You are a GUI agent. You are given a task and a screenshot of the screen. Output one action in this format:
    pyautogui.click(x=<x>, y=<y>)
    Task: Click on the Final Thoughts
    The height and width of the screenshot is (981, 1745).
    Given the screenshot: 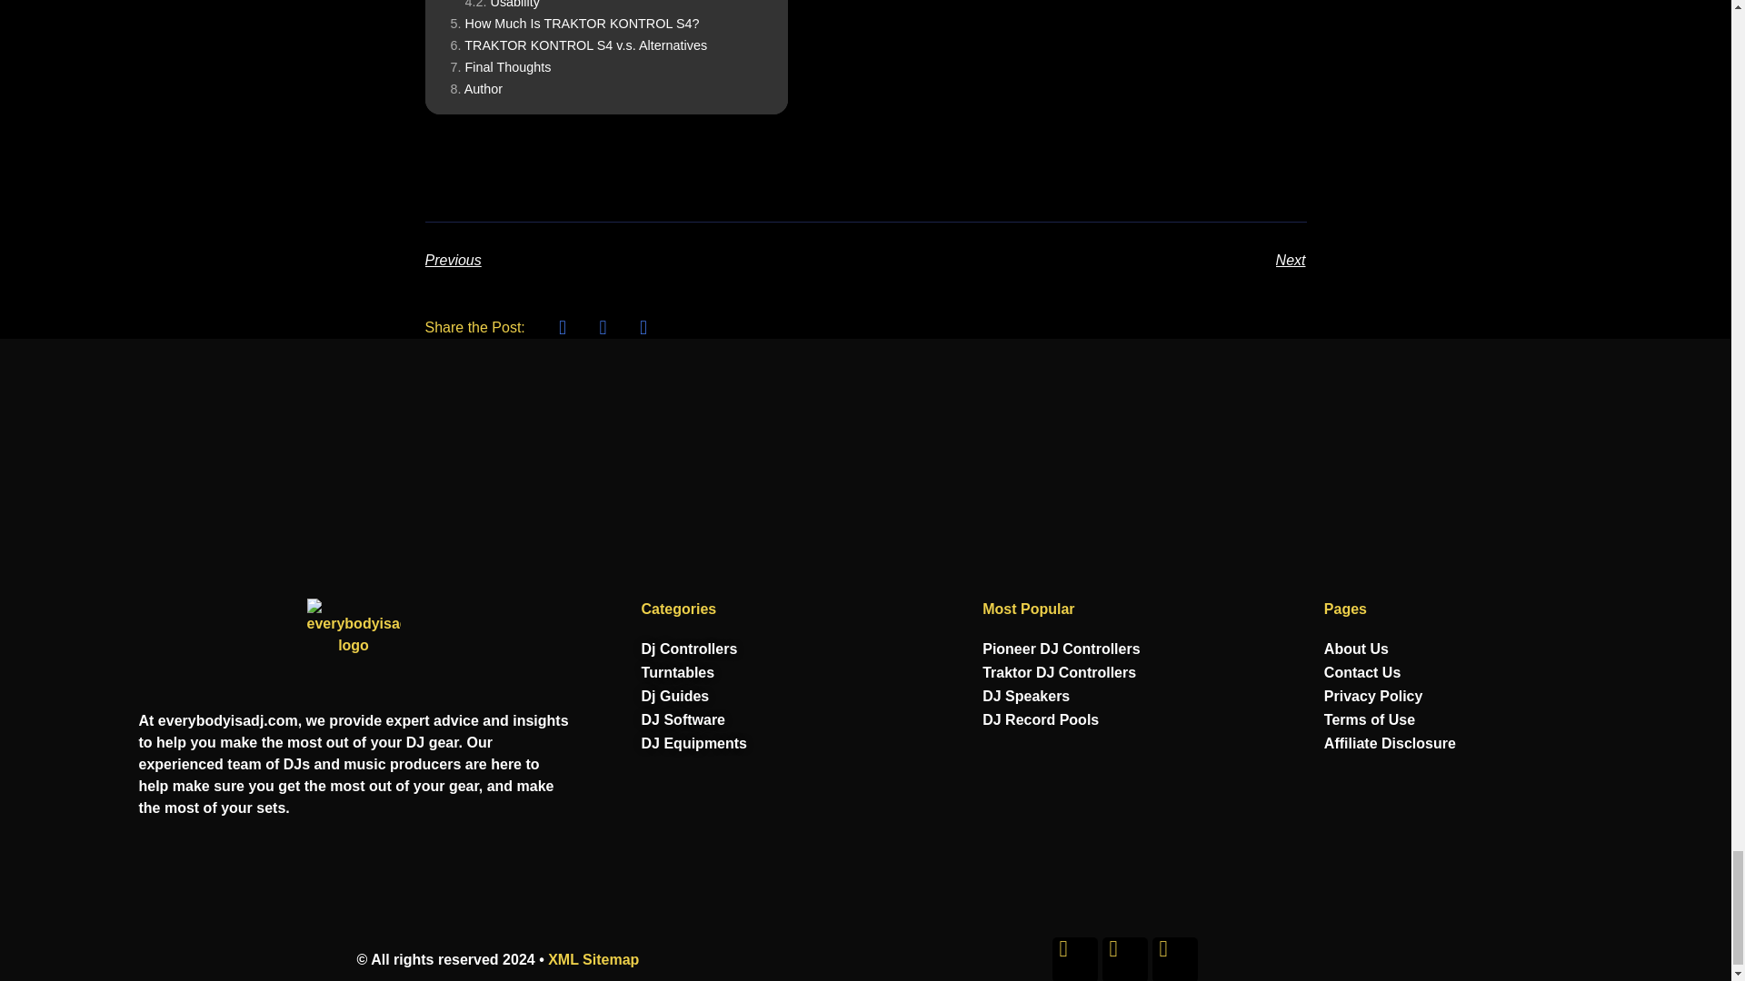 What is the action you would take?
    pyautogui.click(x=500, y=67)
    